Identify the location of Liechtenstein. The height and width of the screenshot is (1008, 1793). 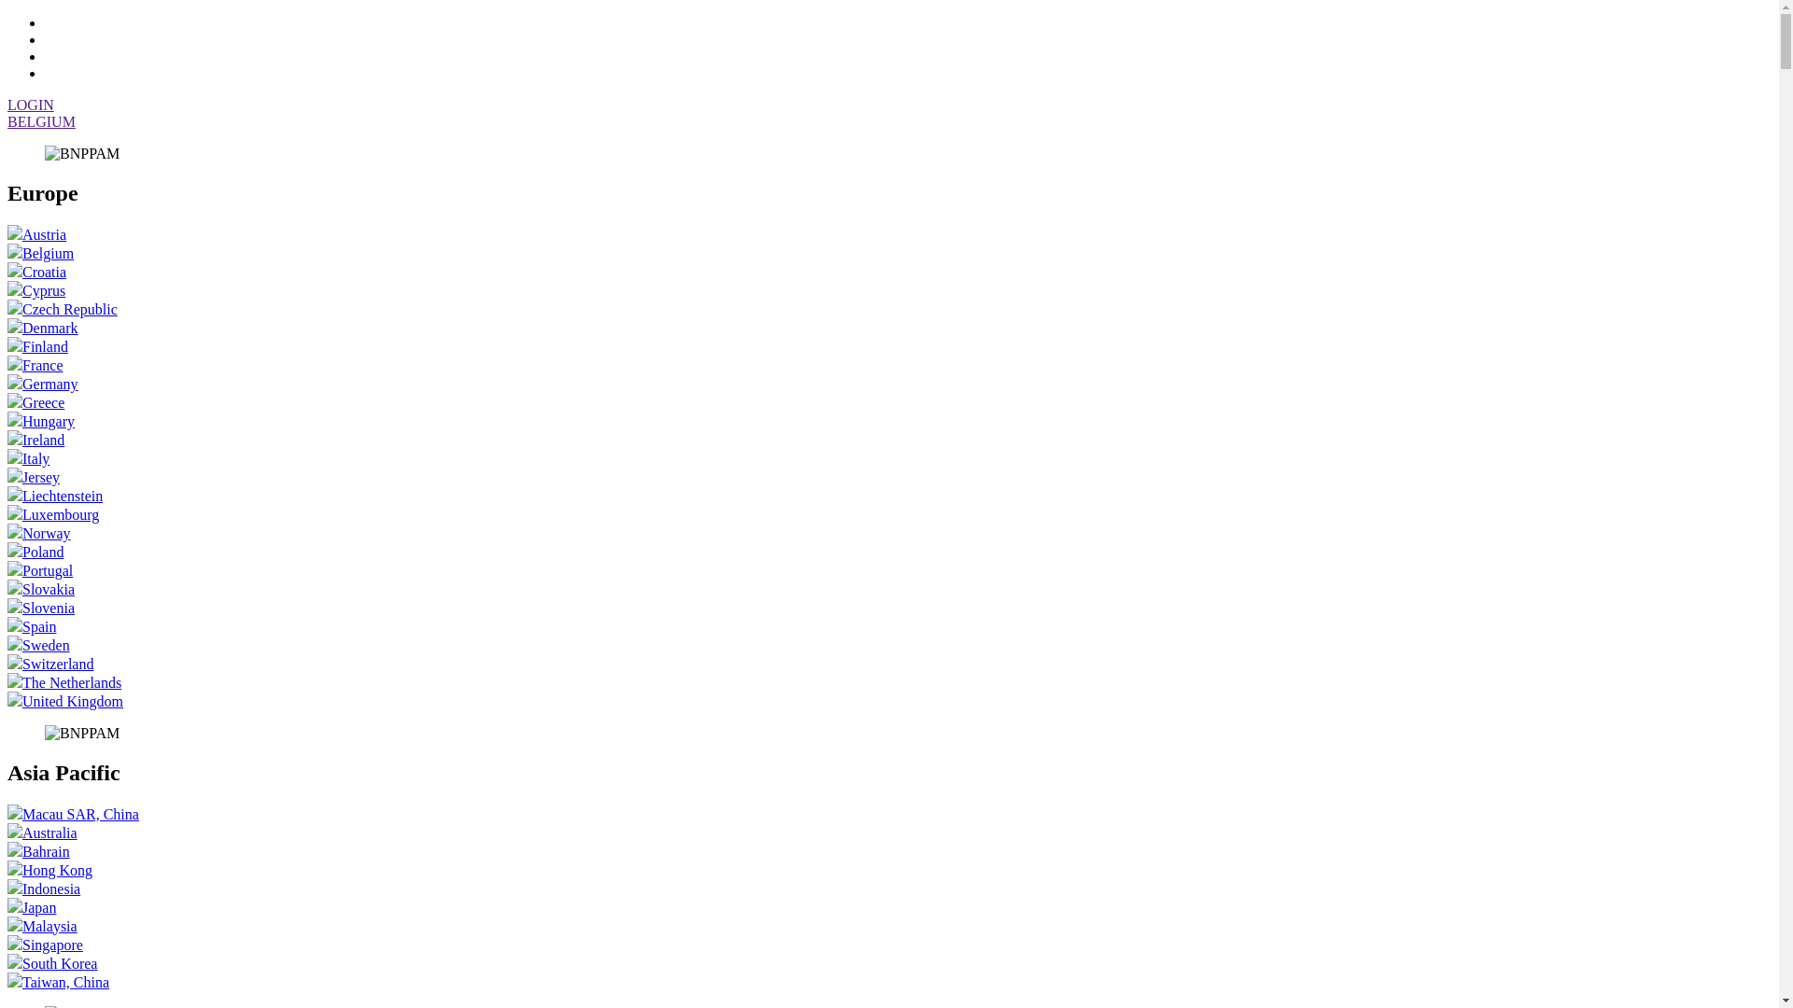
(55, 497).